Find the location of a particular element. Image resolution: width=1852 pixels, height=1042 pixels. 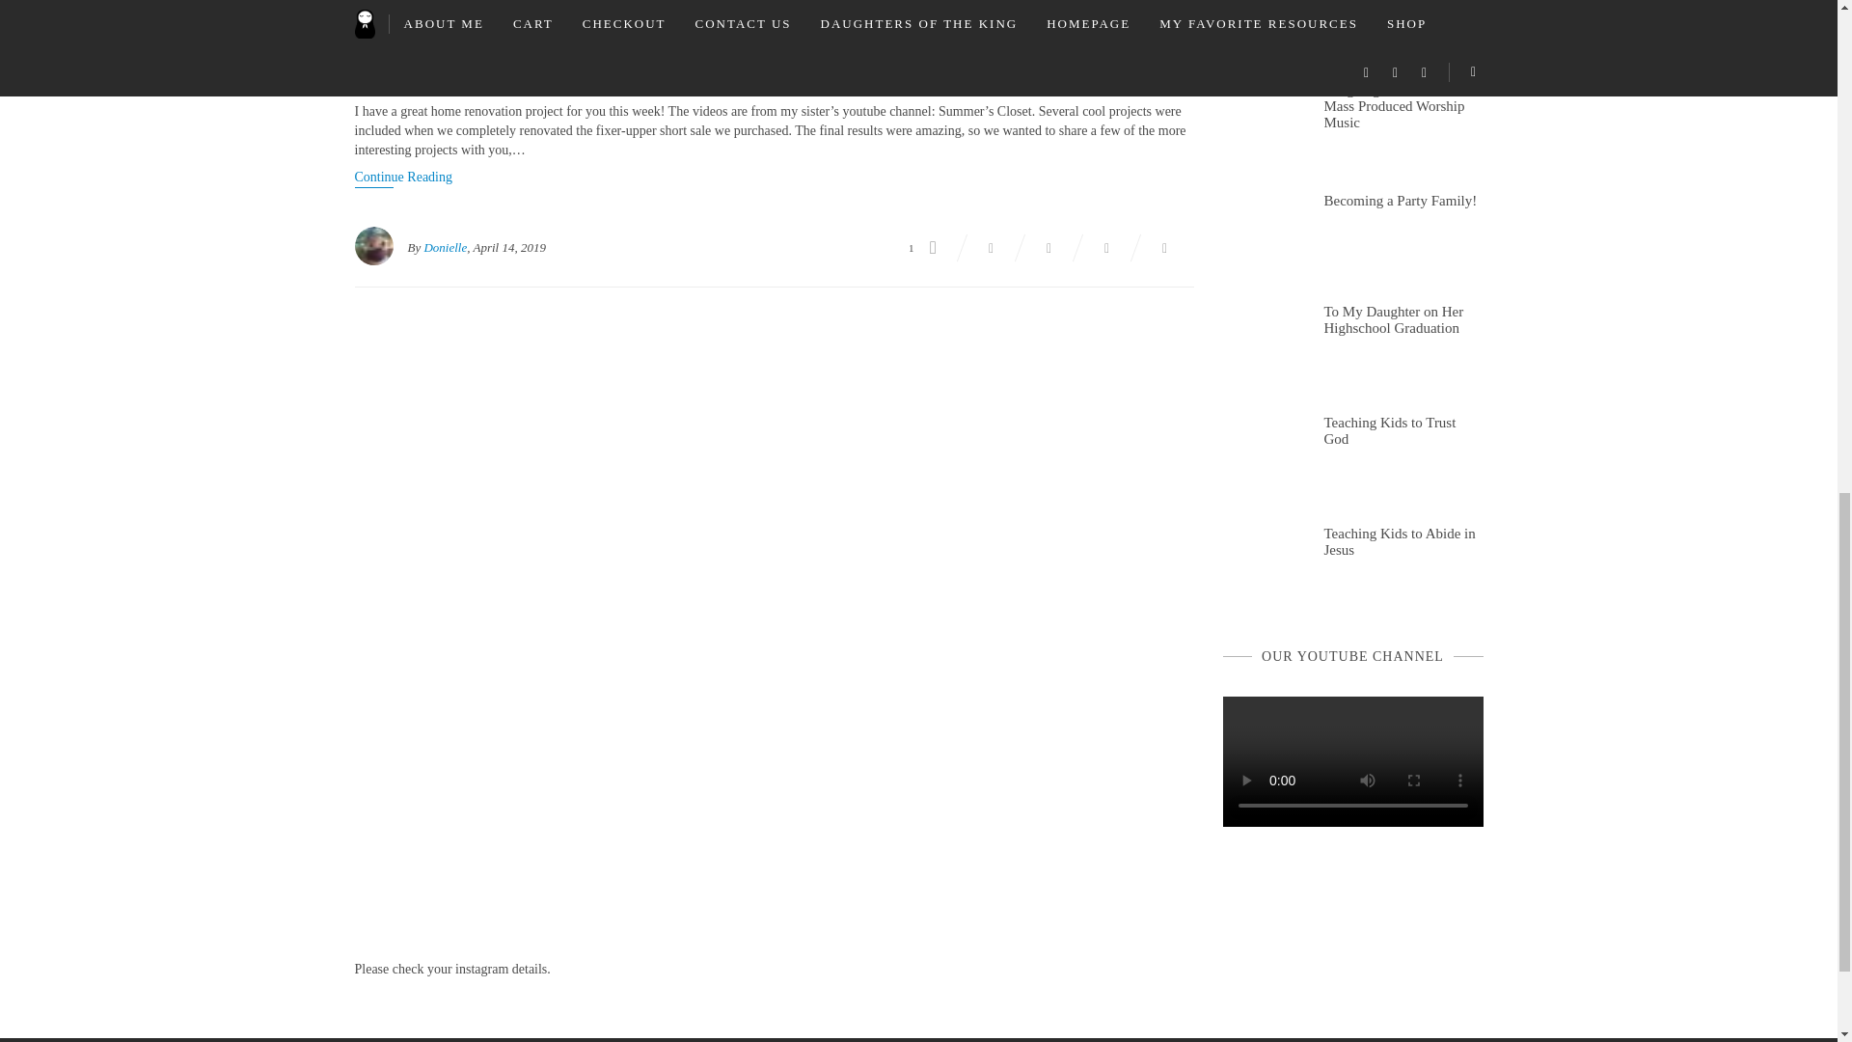

, April 14, 2019 is located at coordinates (505, 247).